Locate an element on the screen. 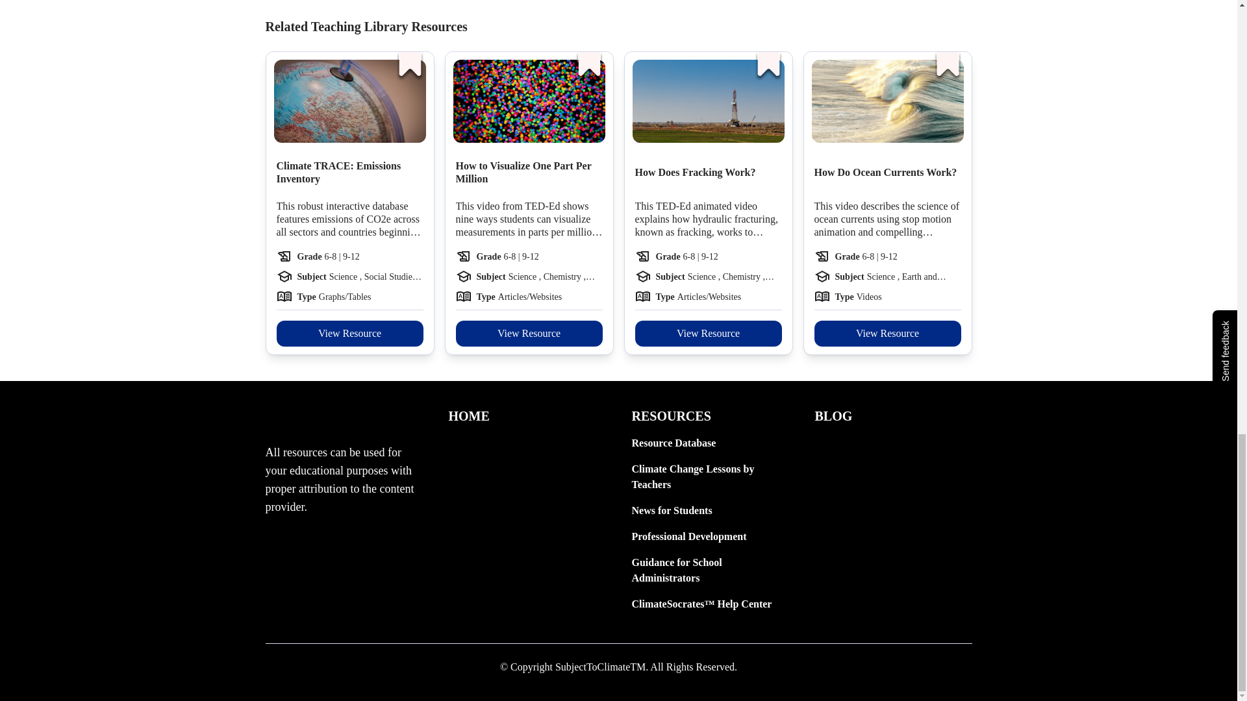 Image resolution: width=1247 pixels, height=701 pixels. RESOURCES is located at coordinates (709, 415).